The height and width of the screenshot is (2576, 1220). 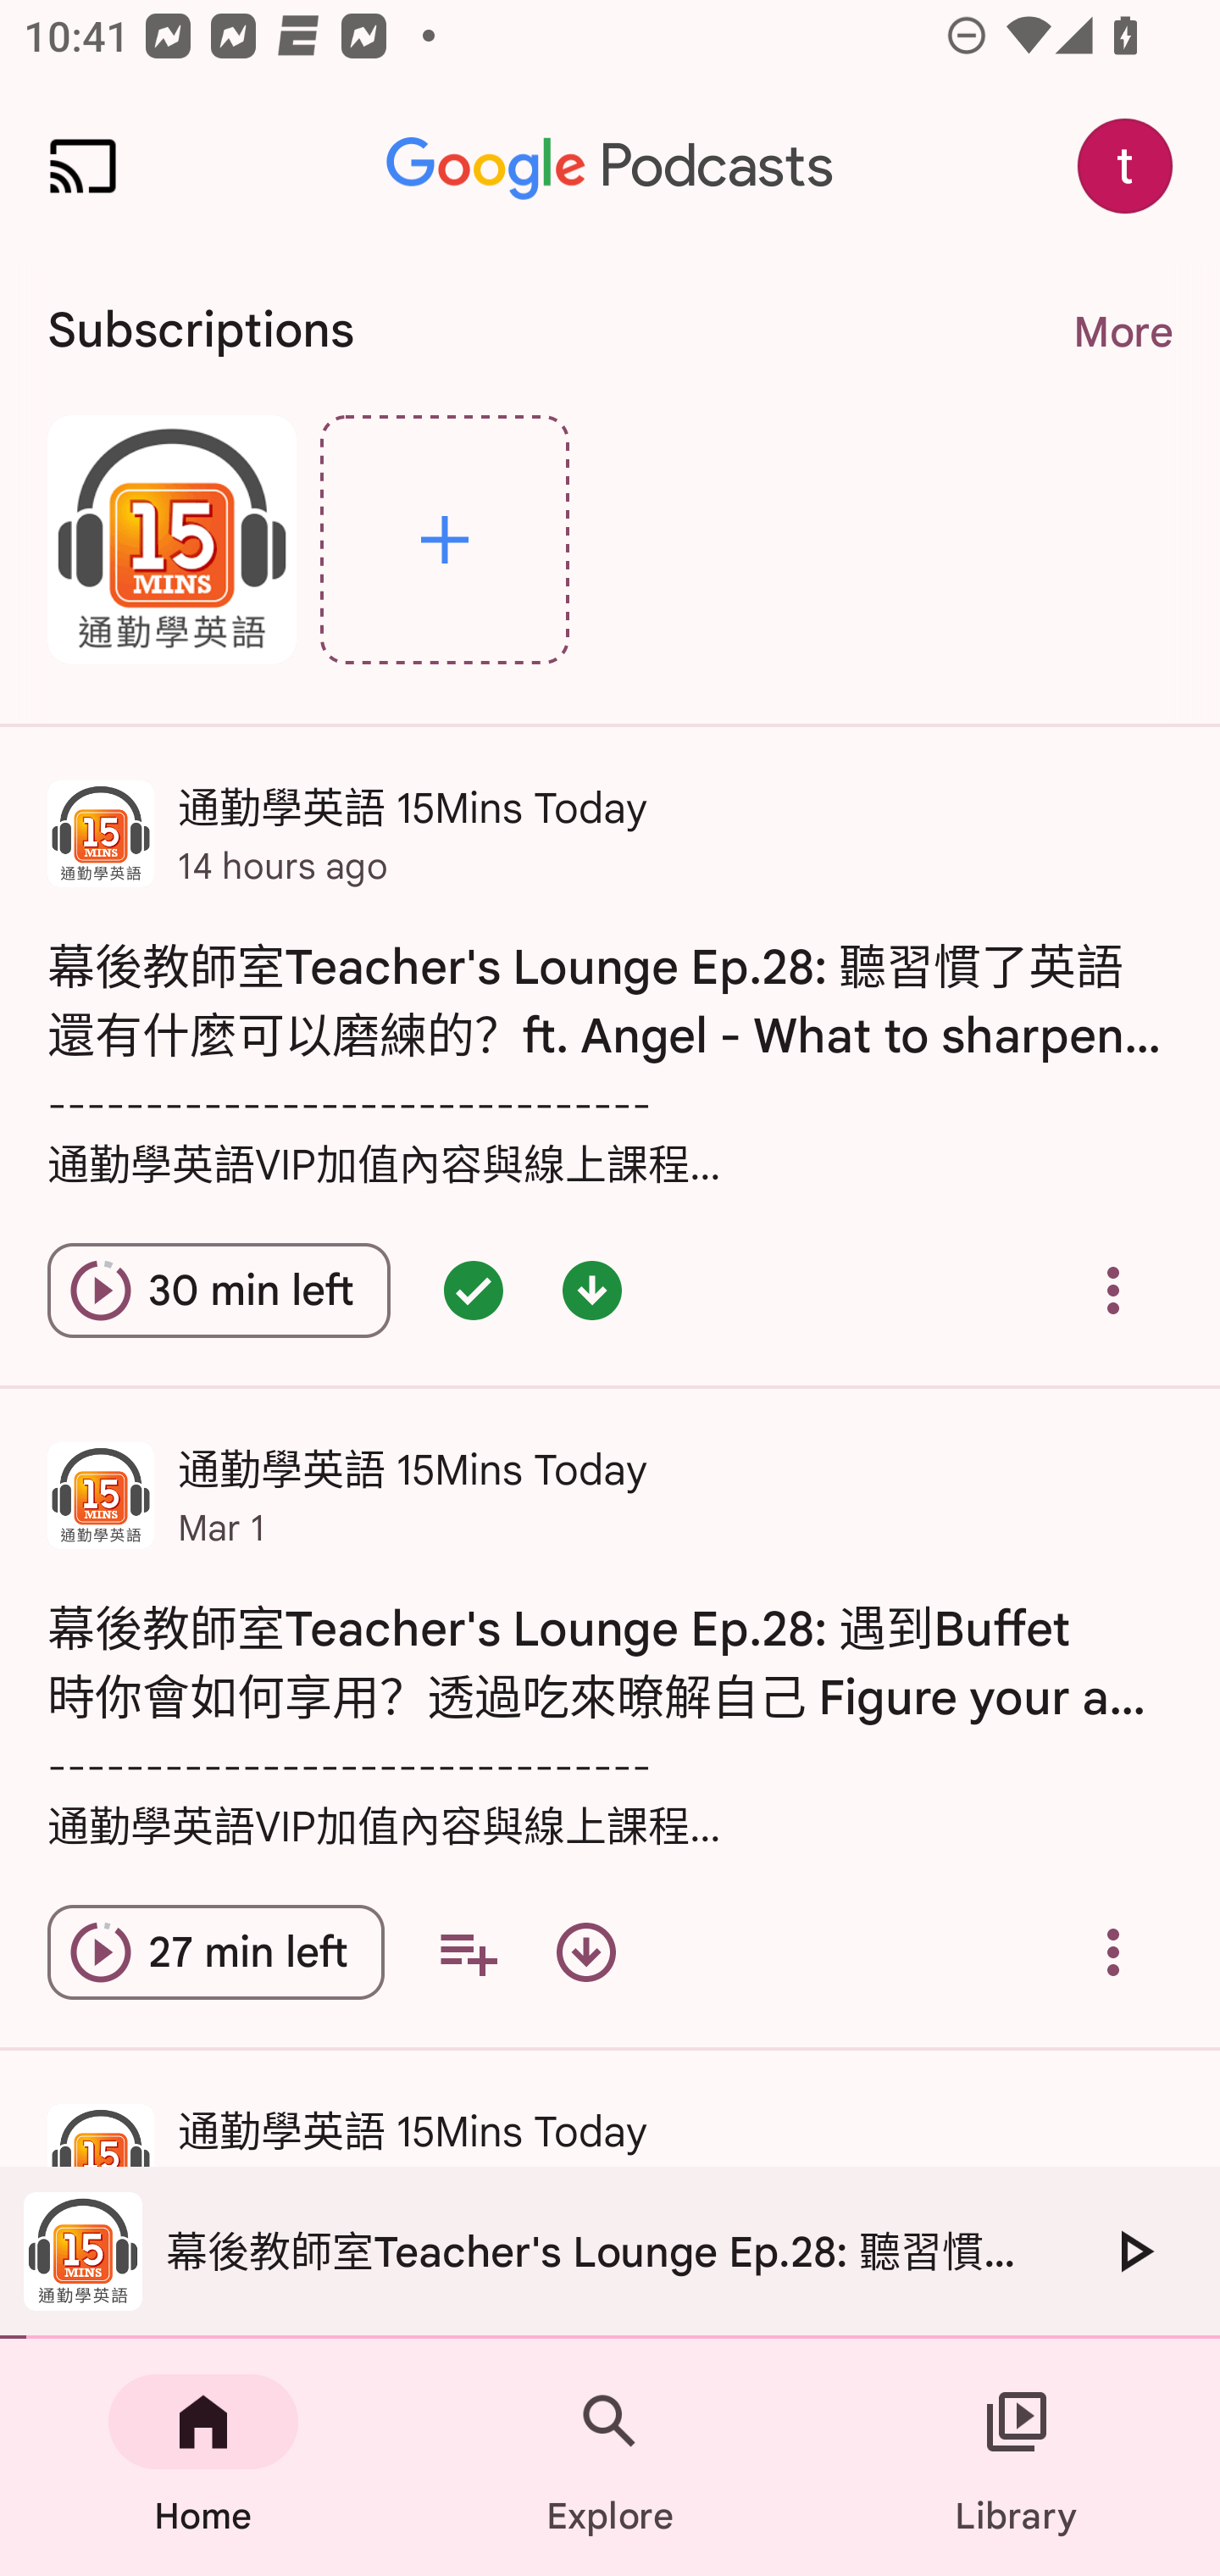 What do you see at coordinates (1134, 2251) in the screenshot?
I see `Play` at bounding box center [1134, 2251].